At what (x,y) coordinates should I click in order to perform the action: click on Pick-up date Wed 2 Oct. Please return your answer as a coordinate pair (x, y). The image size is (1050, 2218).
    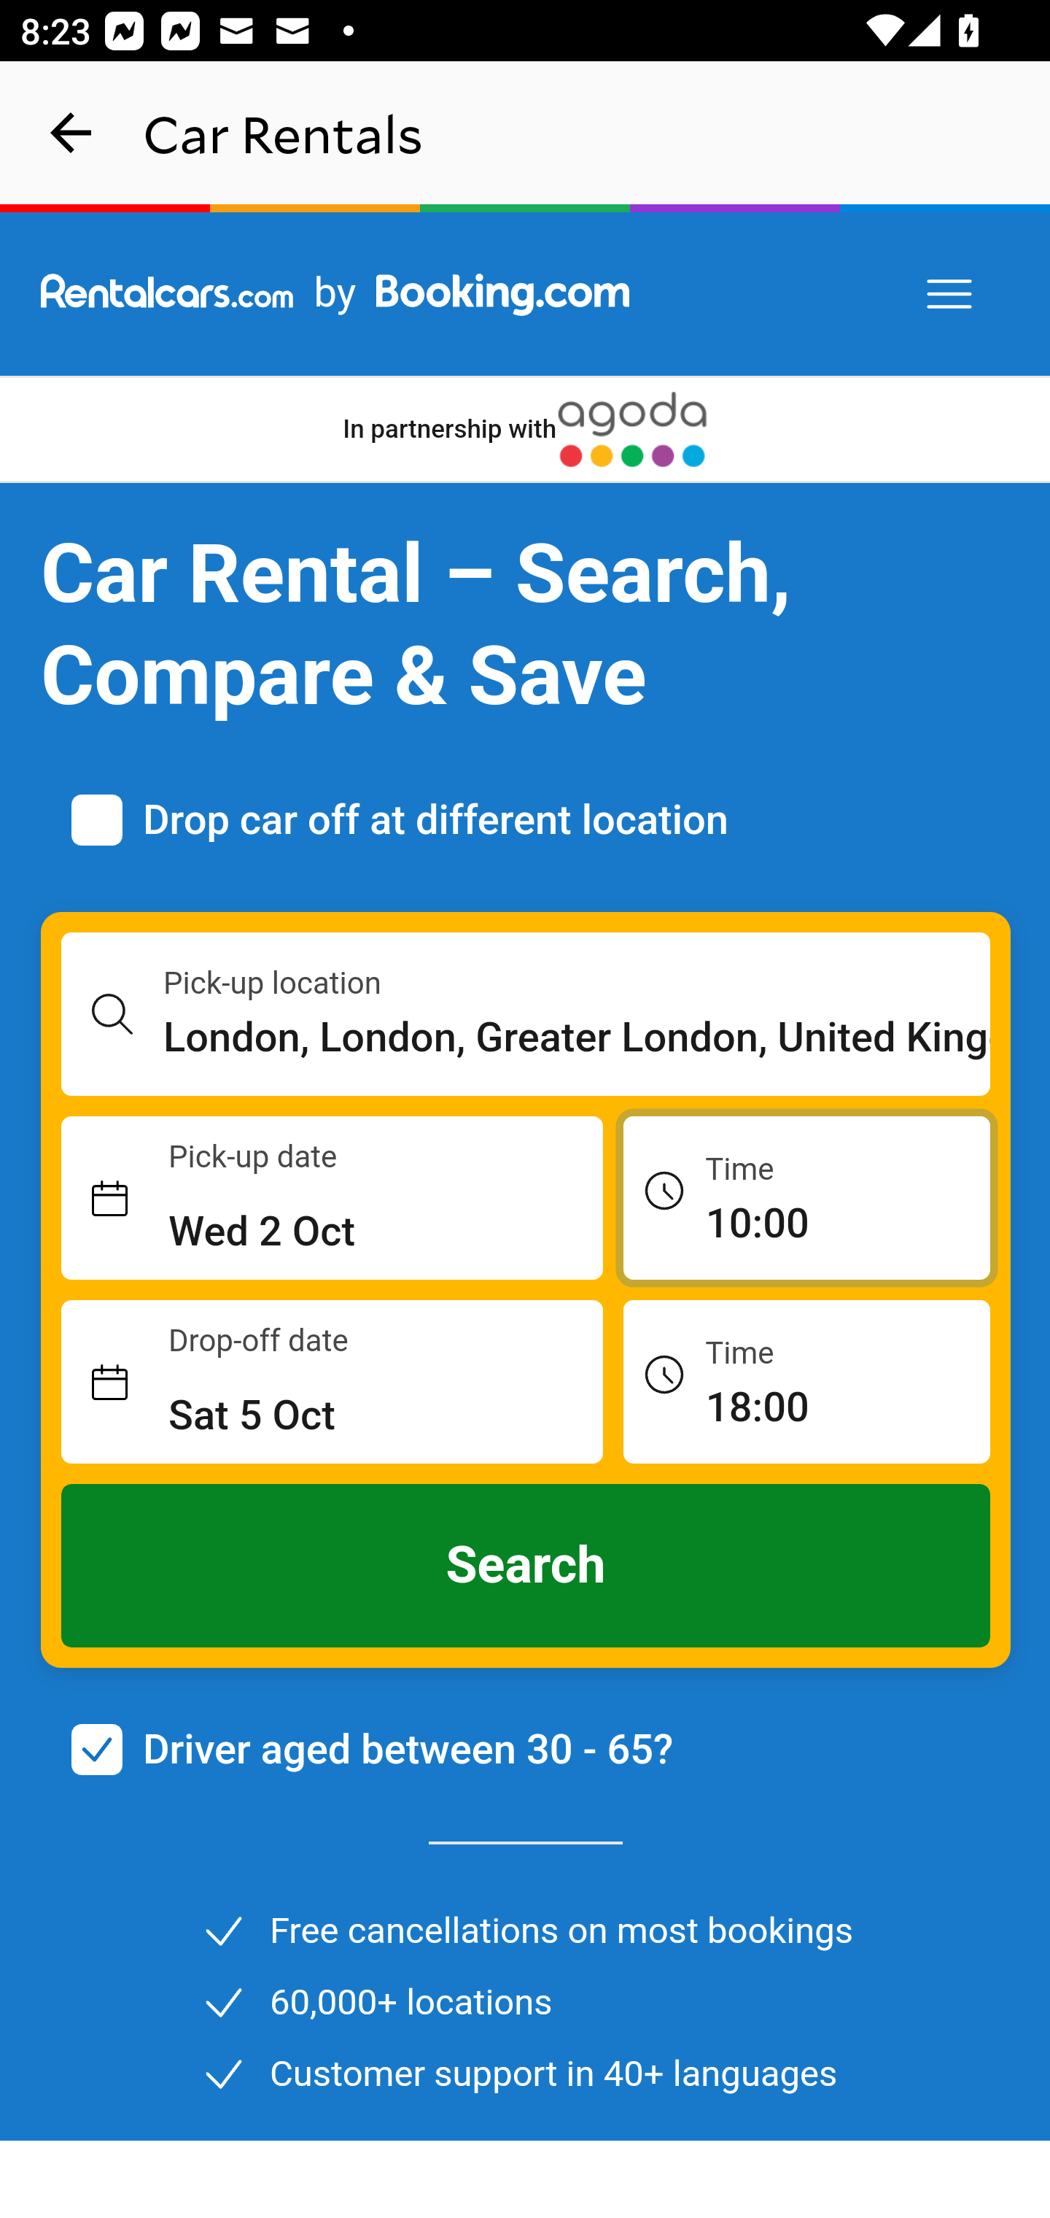
    Looking at the image, I should click on (332, 1199).